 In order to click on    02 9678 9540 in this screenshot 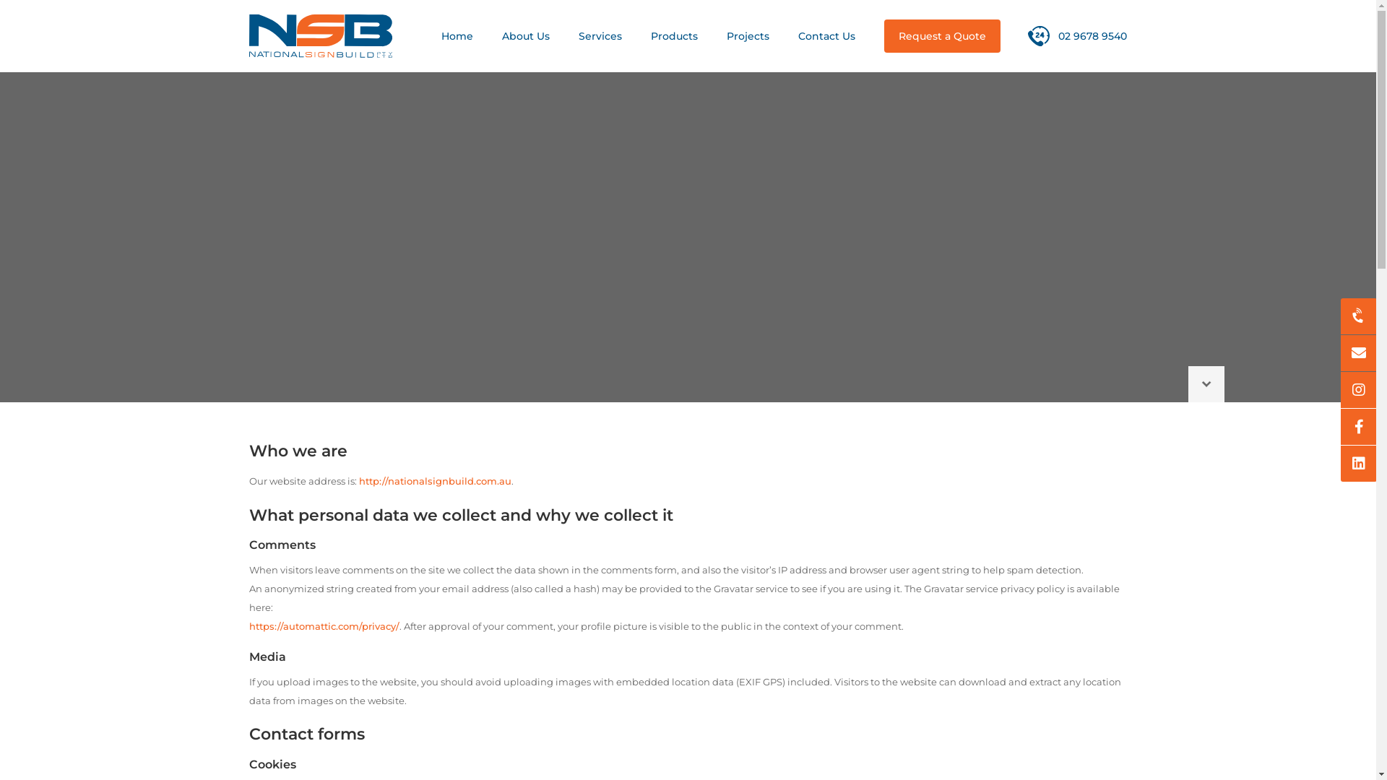, I will do `click(1078, 36)`.